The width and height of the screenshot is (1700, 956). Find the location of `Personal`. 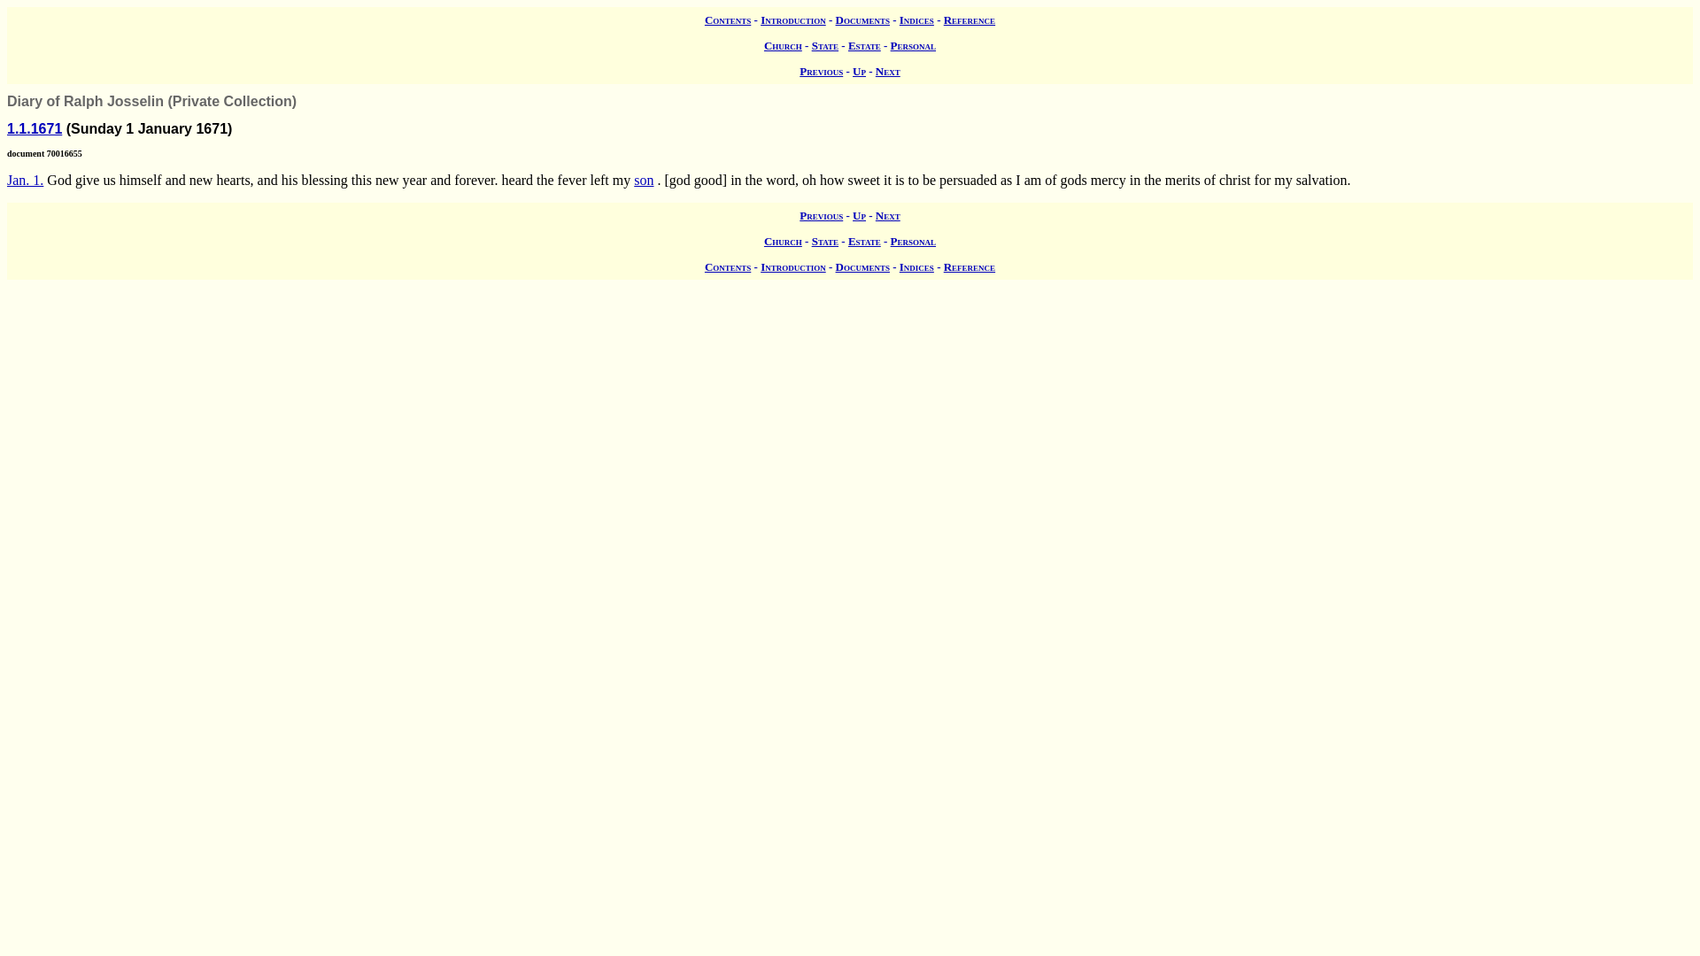

Personal is located at coordinates (914, 241).